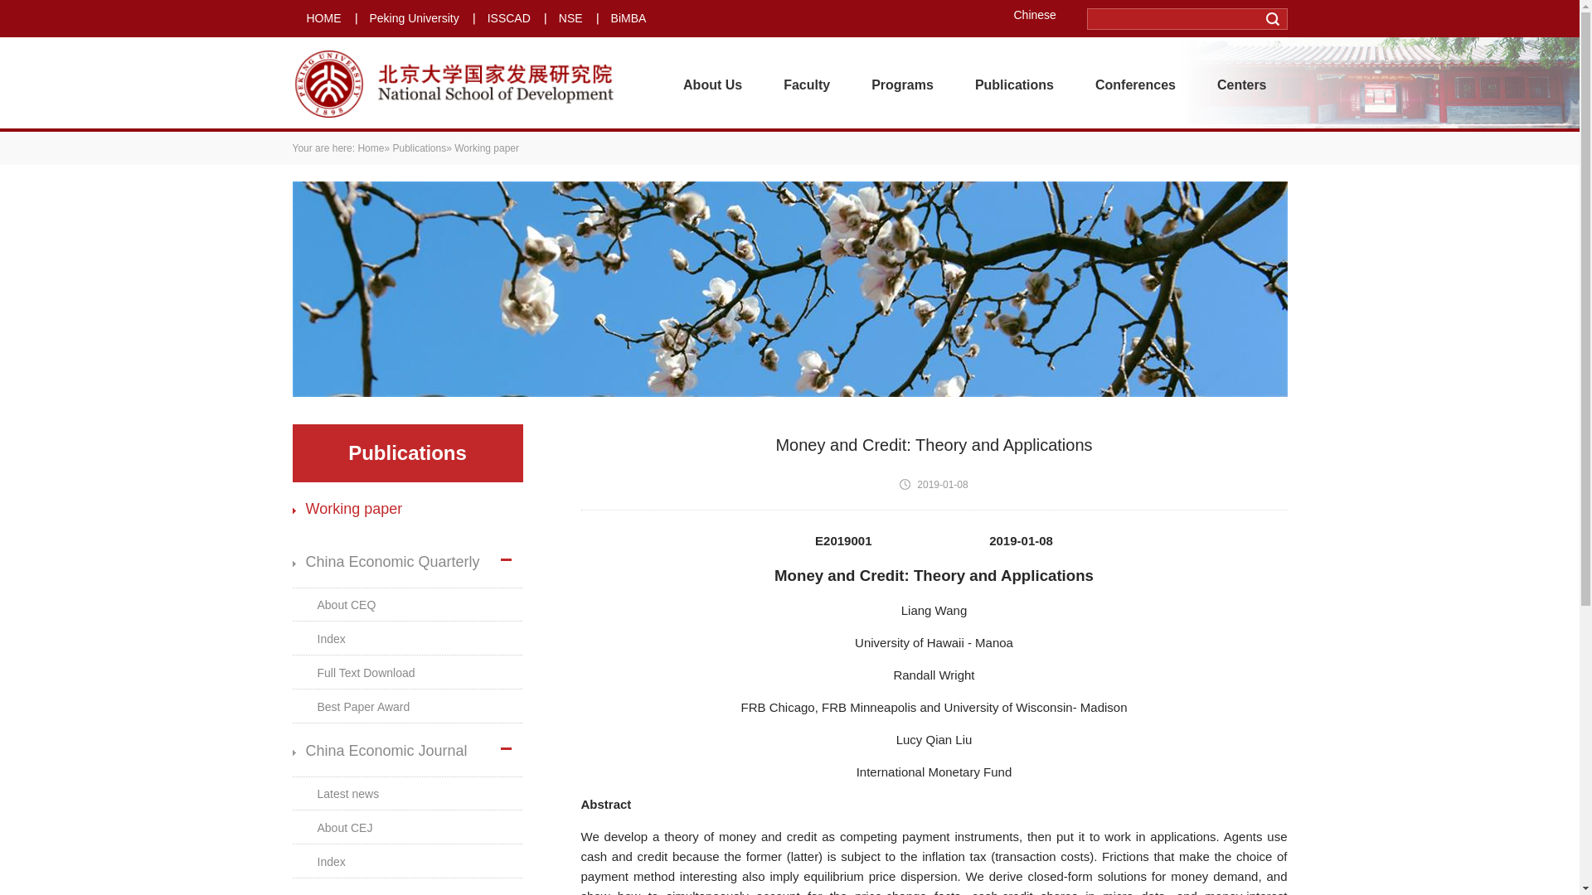  What do you see at coordinates (902, 85) in the screenshot?
I see `Programs` at bounding box center [902, 85].